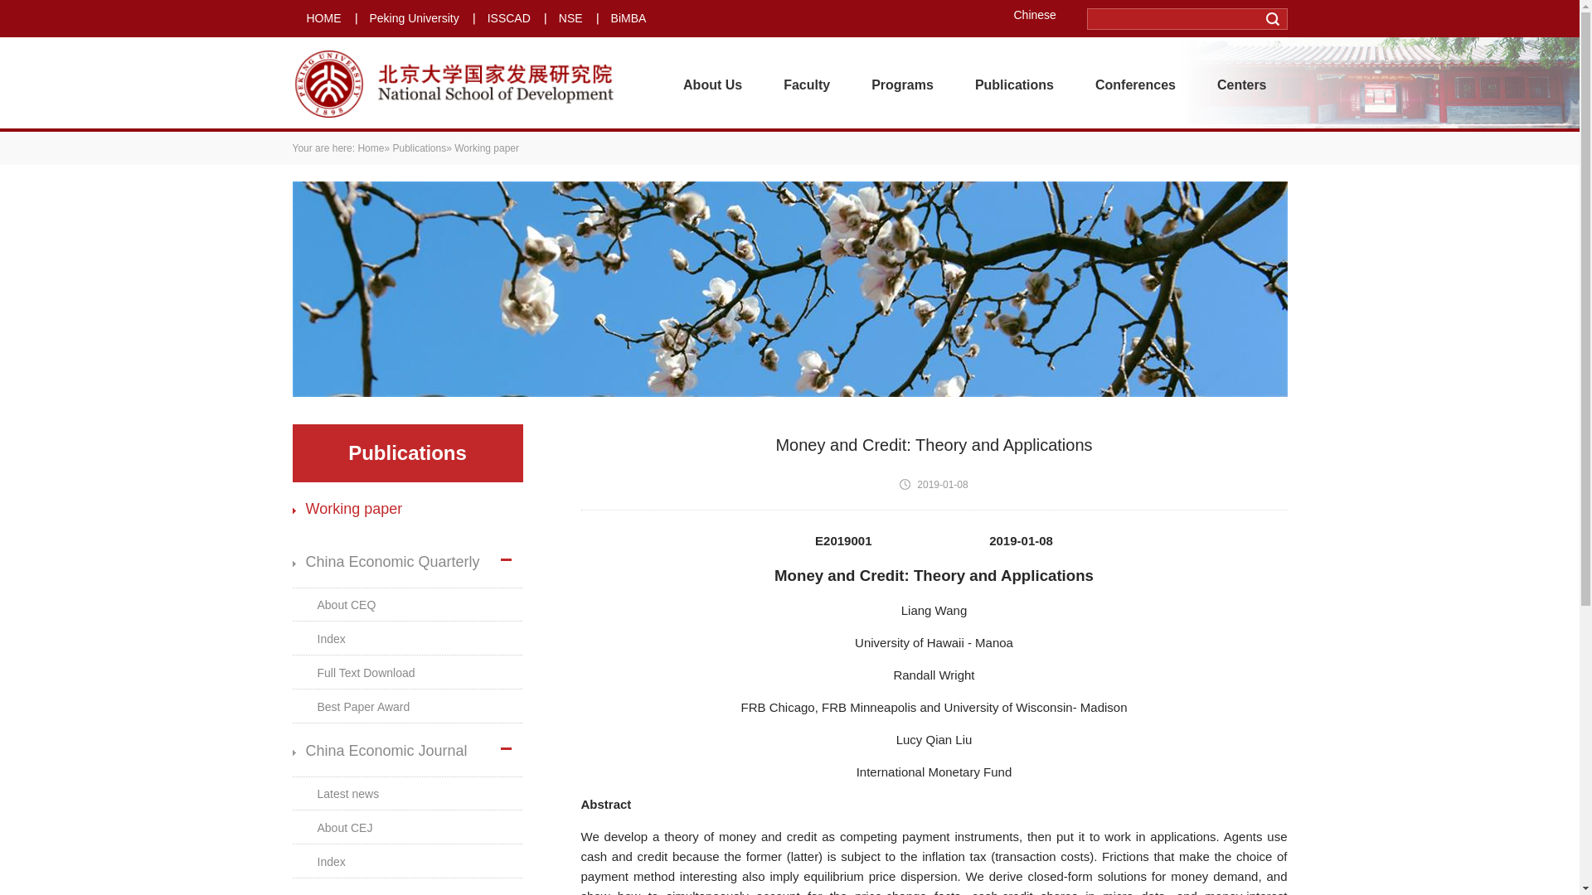  What do you see at coordinates (902, 85) in the screenshot?
I see `Programs` at bounding box center [902, 85].